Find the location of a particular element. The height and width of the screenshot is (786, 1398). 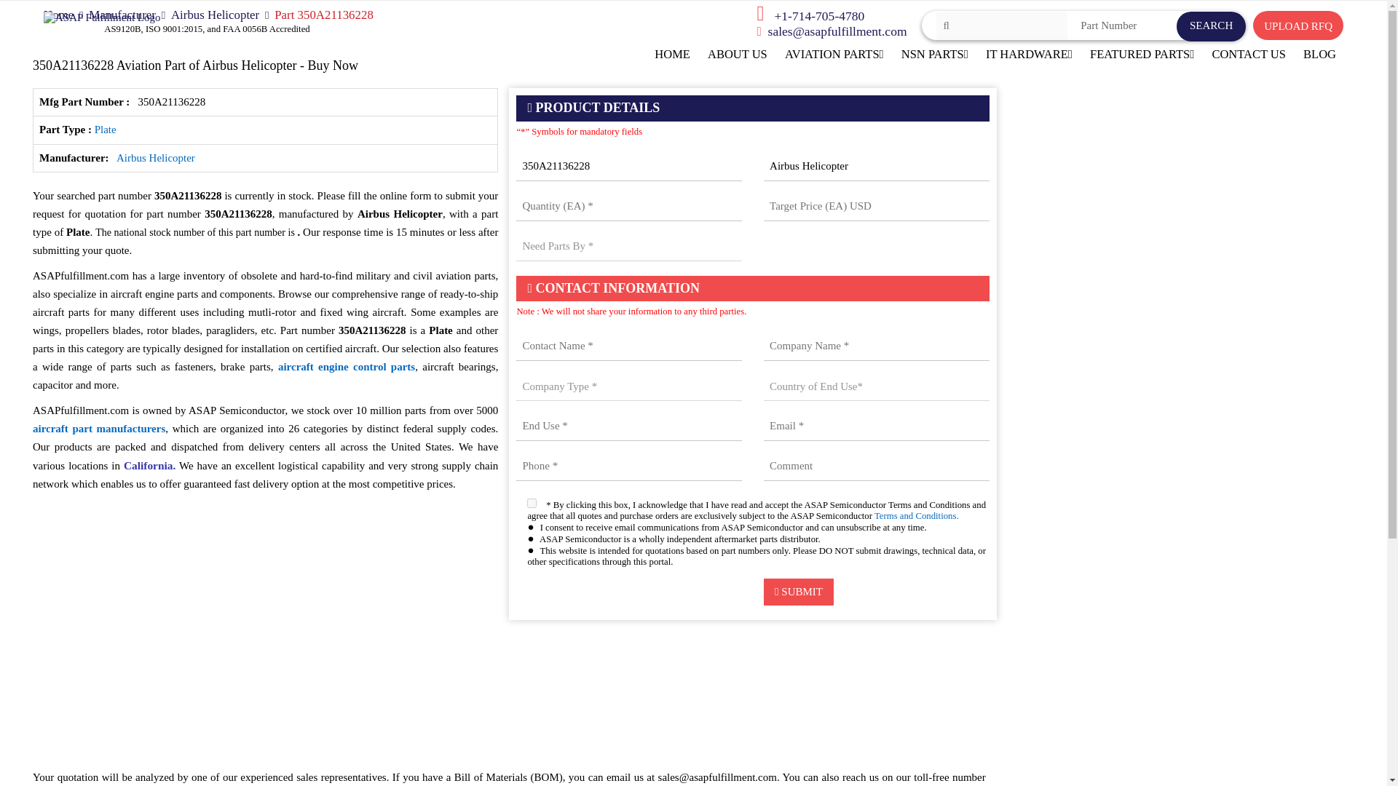

FEATURED PARTS is located at coordinates (1142, 55).